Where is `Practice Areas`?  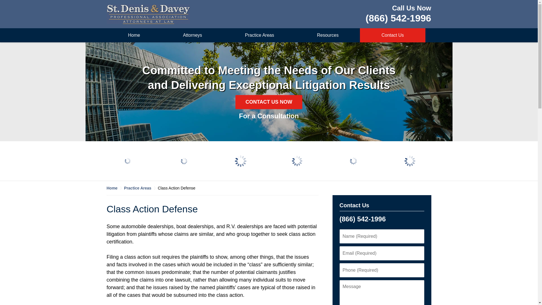 Practice Areas is located at coordinates (259, 35).